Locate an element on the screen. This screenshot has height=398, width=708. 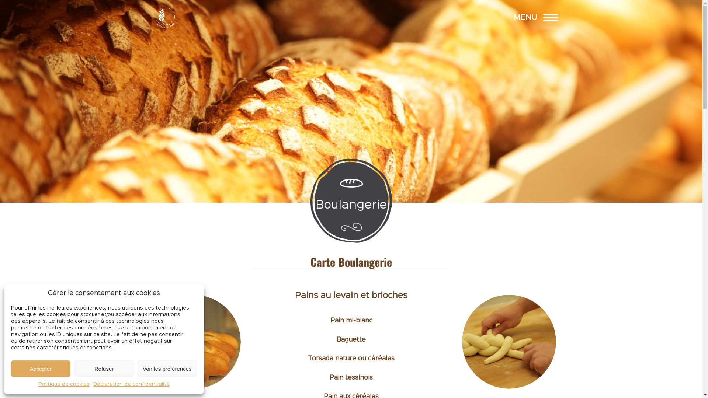
tresse-penthalaz is located at coordinates (509, 342).